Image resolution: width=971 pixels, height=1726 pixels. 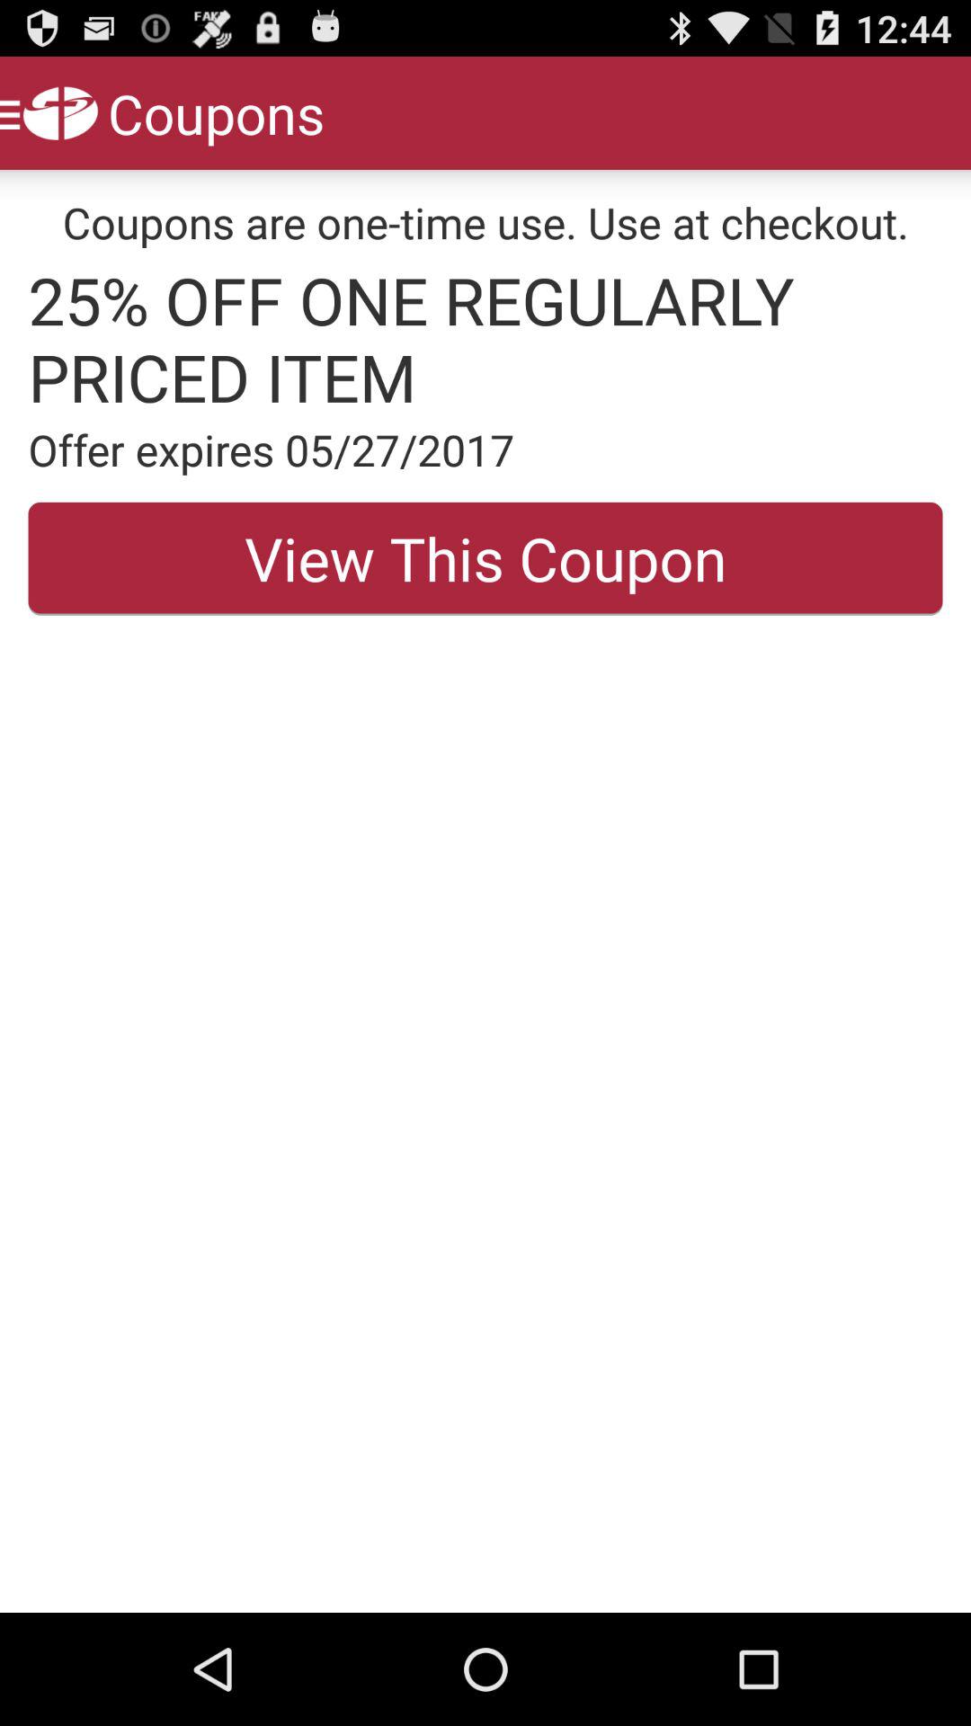 I want to click on tap the 25 off one icon, so click(x=485, y=338).